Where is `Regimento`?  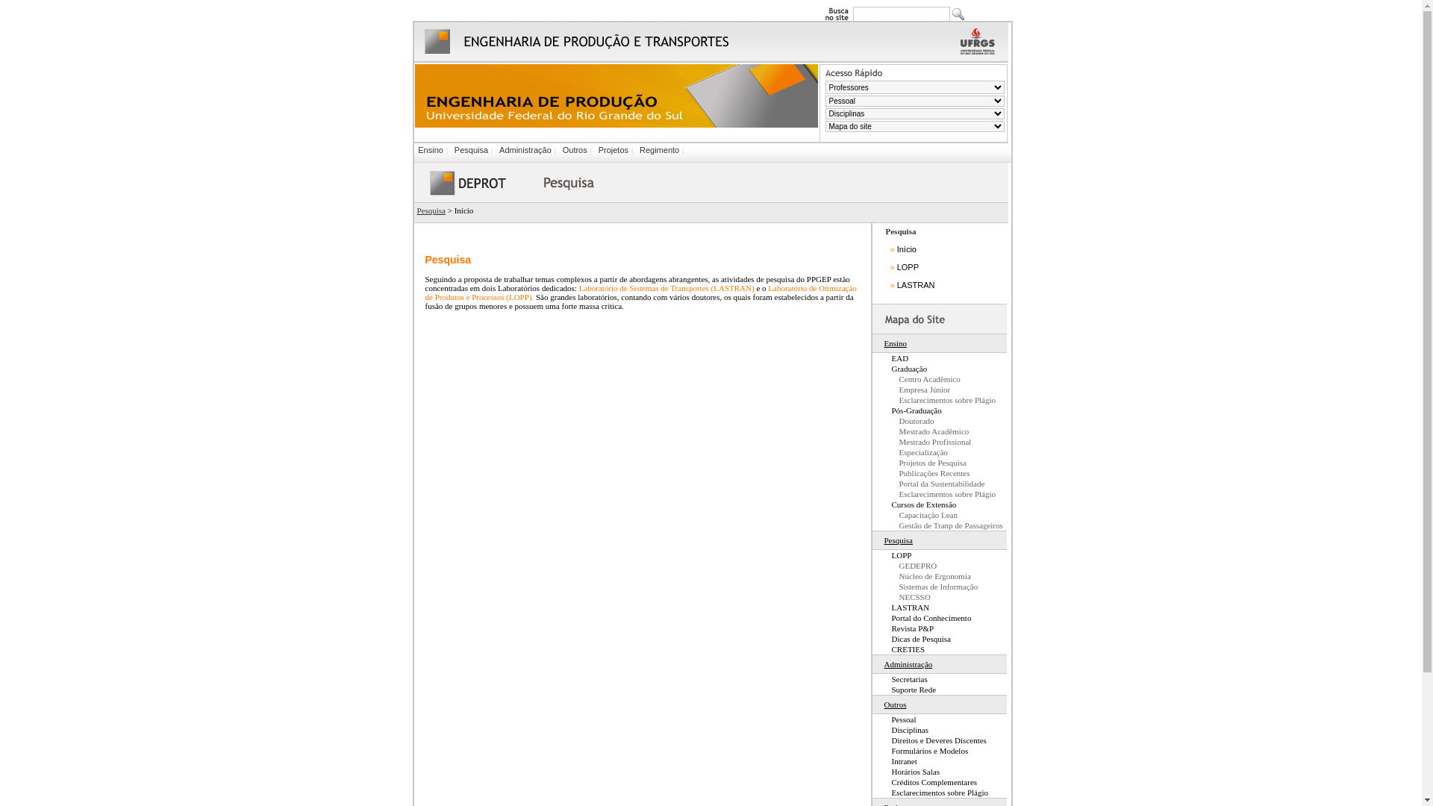
Regimento is located at coordinates (660, 150).